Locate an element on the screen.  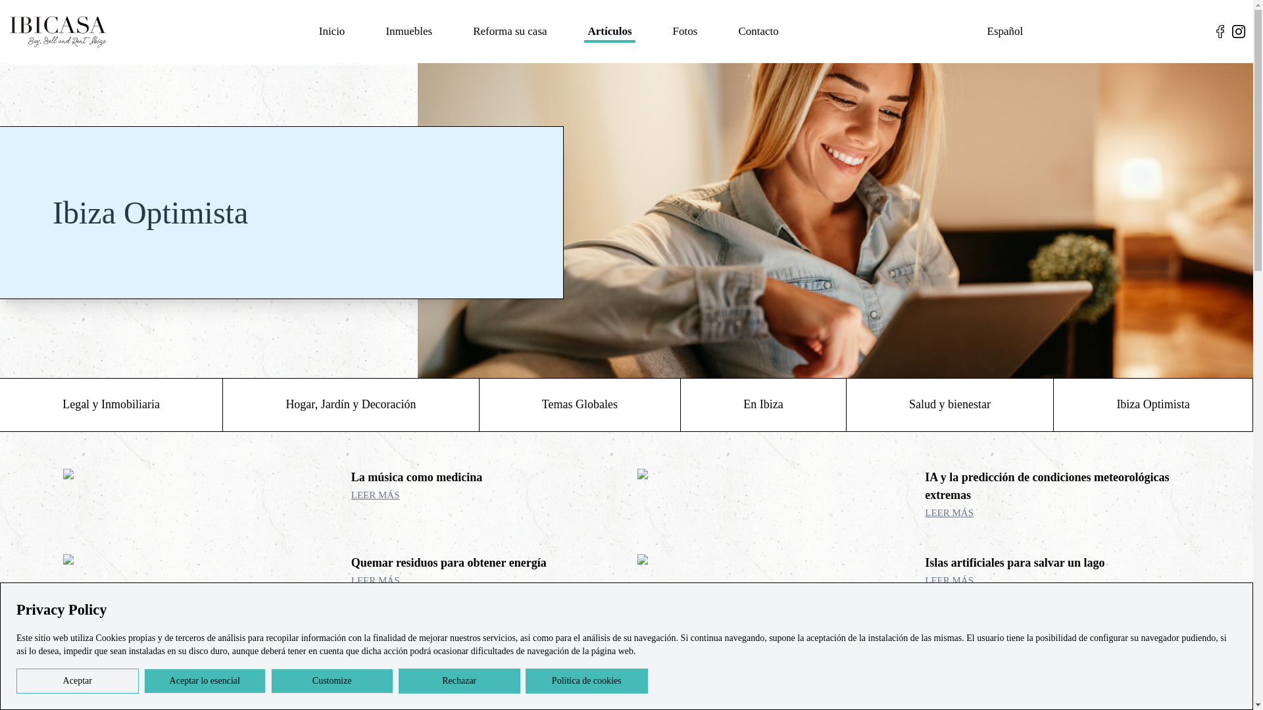
Legal y Inmobiliaria is located at coordinates (112, 404).